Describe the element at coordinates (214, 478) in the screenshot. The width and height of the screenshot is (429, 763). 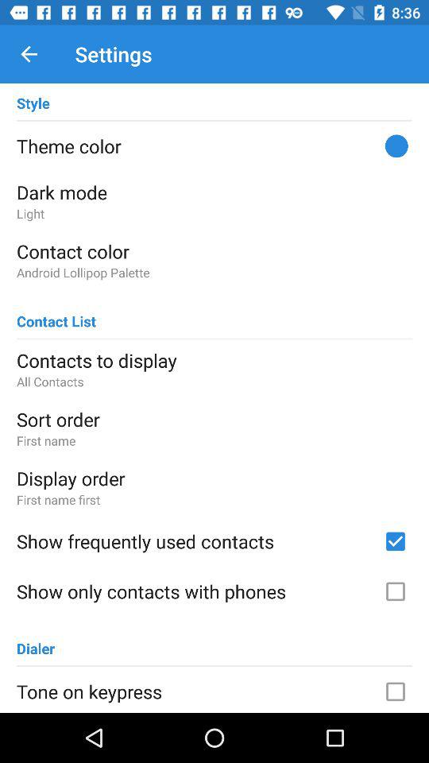
I see `turn off the display order` at that location.